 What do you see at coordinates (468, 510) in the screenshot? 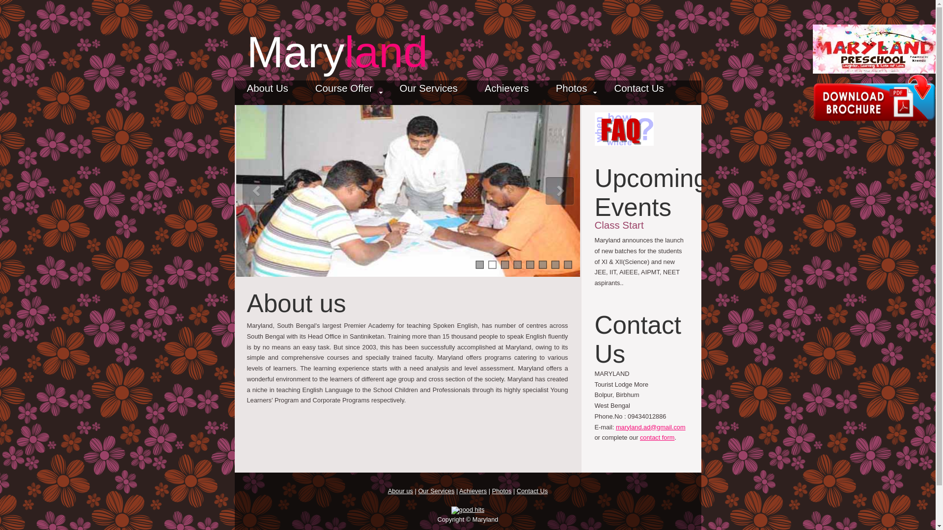
I see `good hits` at bounding box center [468, 510].